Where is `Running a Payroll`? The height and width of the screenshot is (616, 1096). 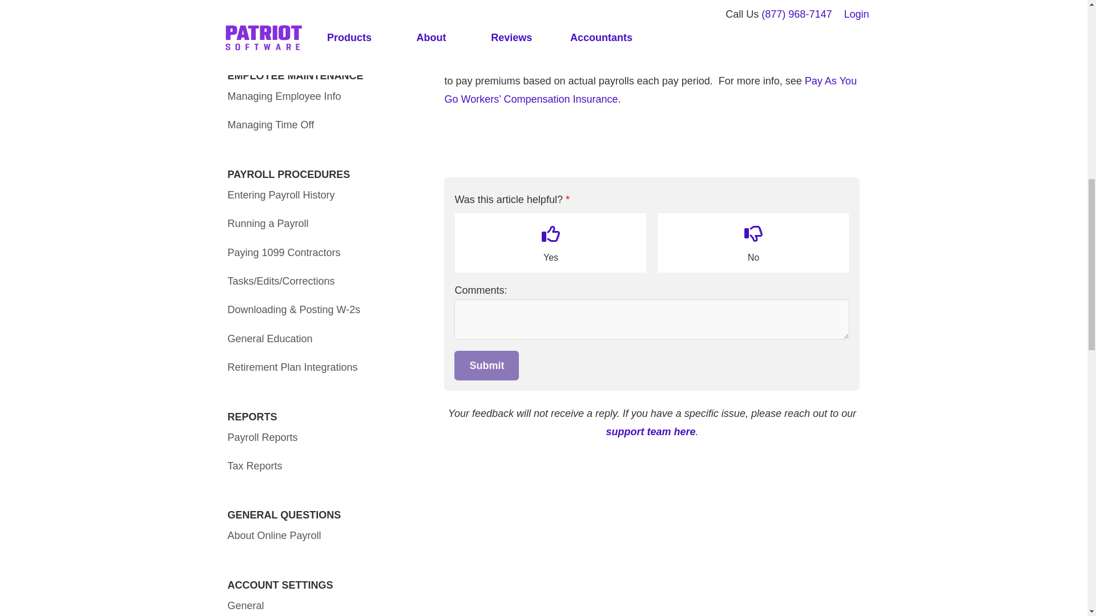
Running a Payroll is located at coordinates (267, 224).